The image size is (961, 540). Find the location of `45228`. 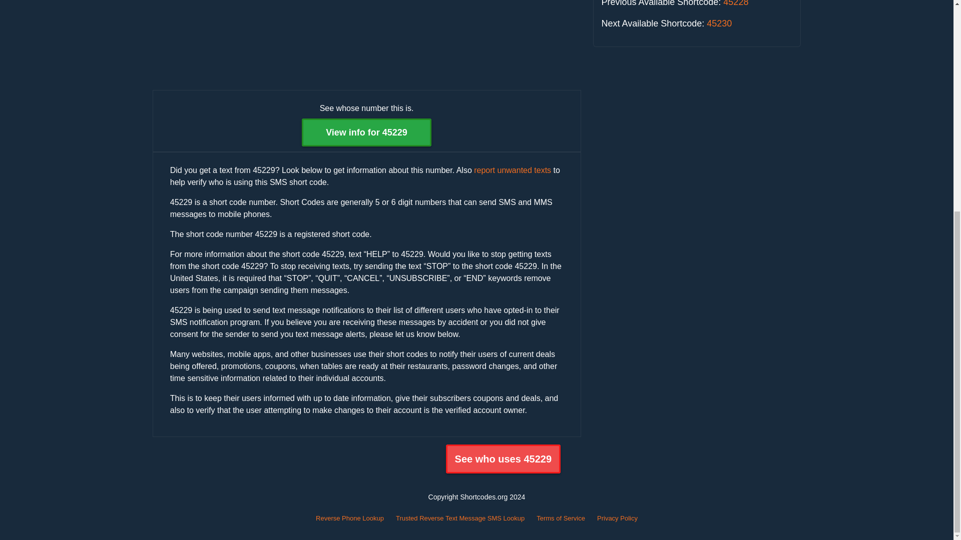

45228 is located at coordinates (736, 3).